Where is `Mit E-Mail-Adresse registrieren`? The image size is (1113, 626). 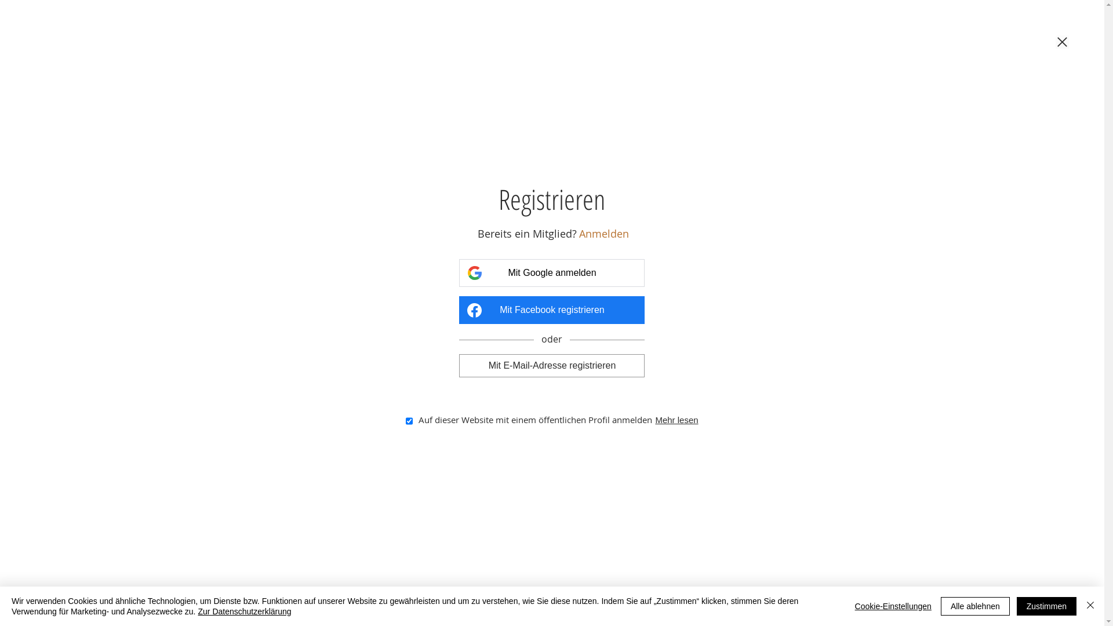 Mit E-Mail-Adresse registrieren is located at coordinates (552, 366).